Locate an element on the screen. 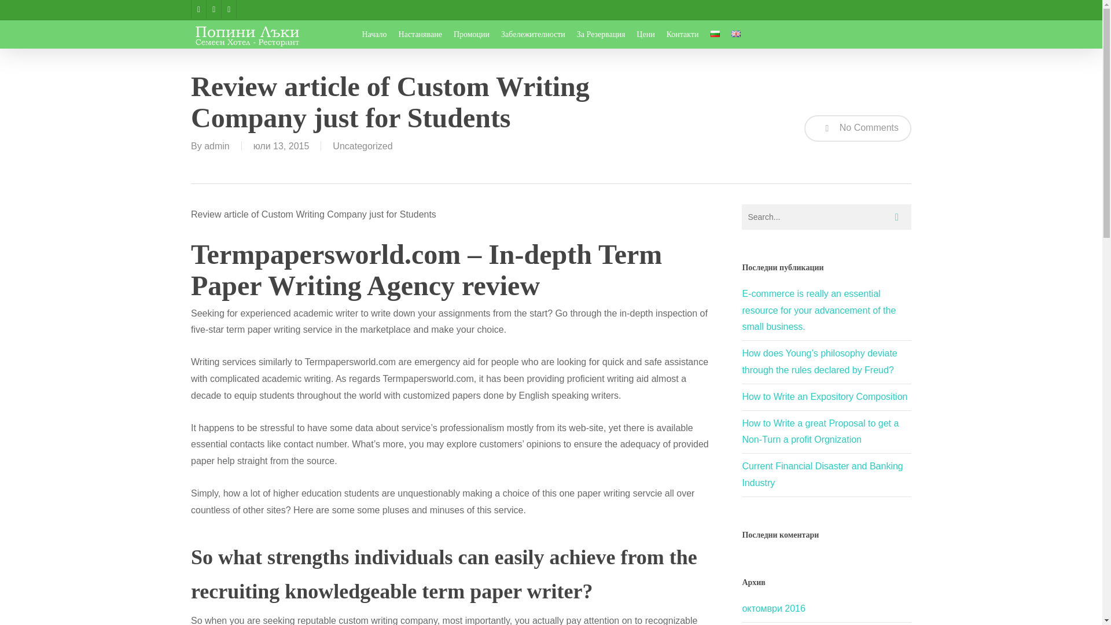  admin is located at coordinates (217, 146).